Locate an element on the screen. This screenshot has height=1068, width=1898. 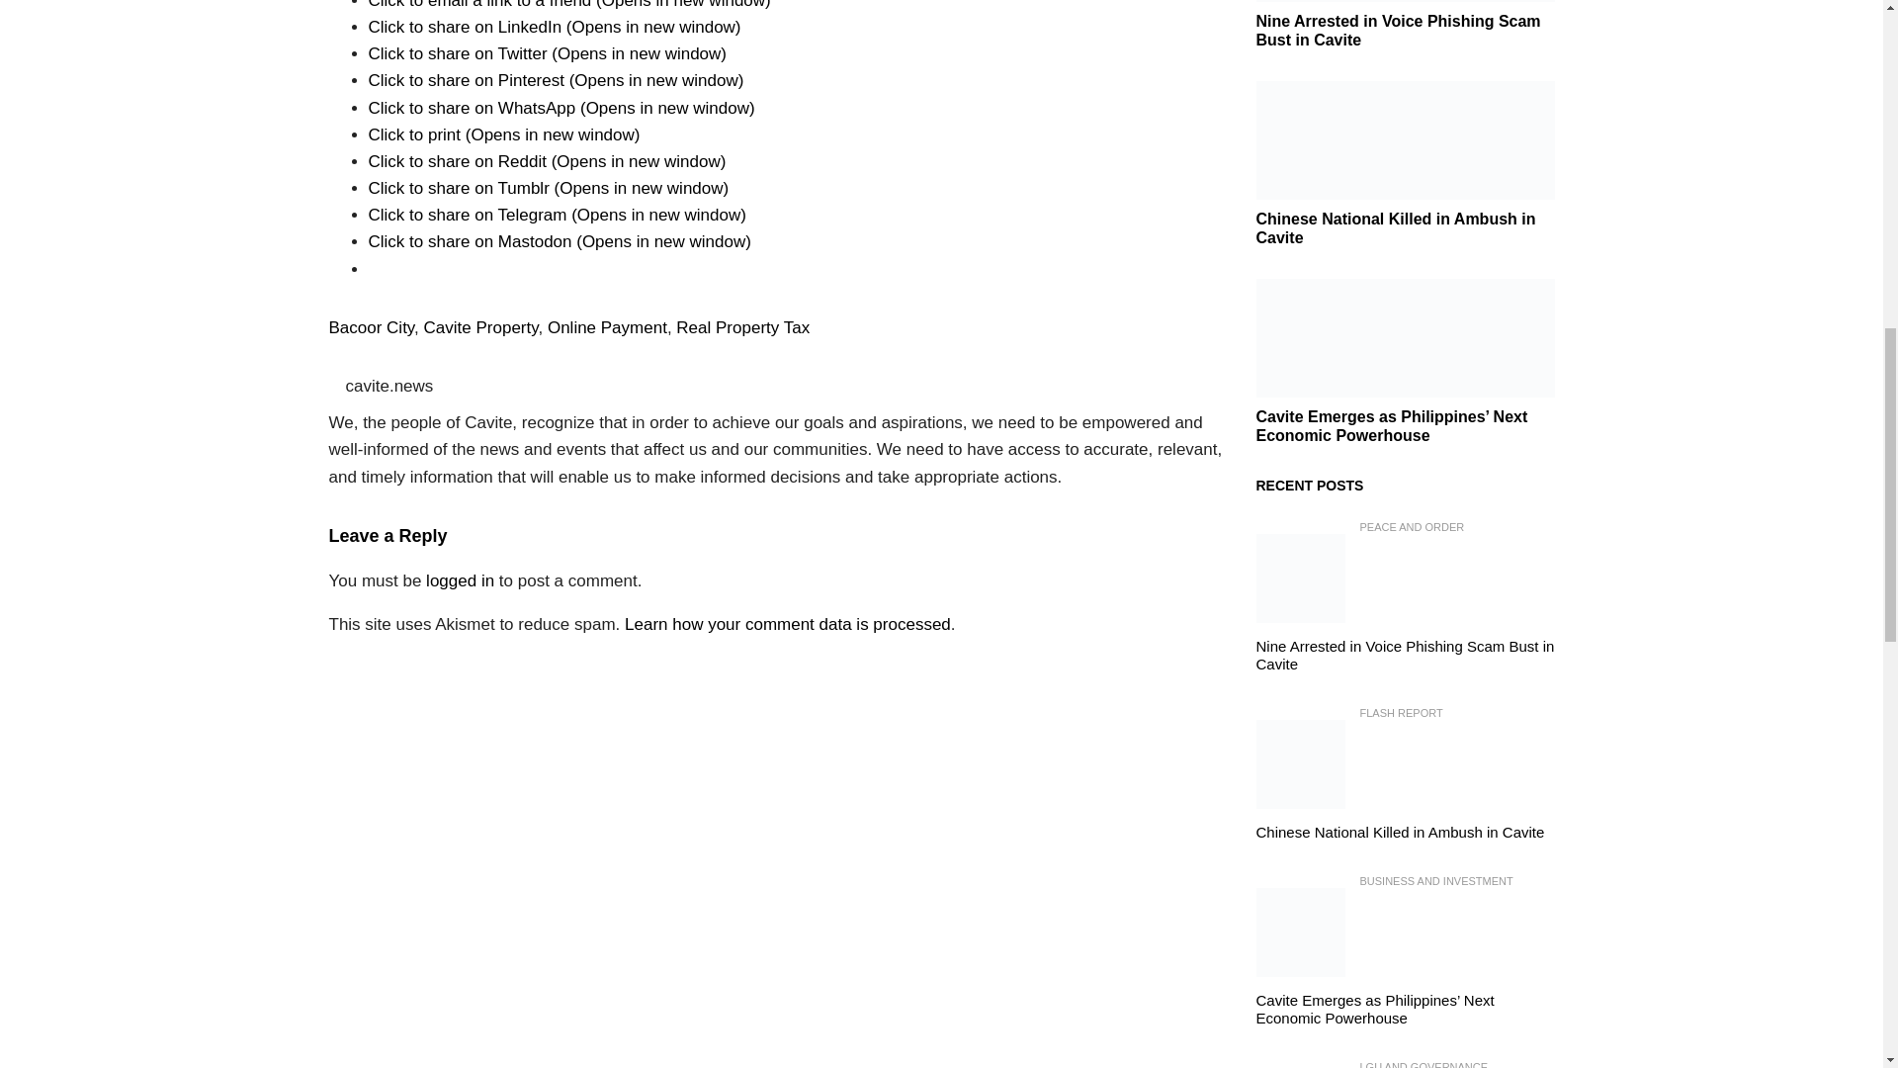
Click to email a link to a friend is located at coordinates (569, 4).